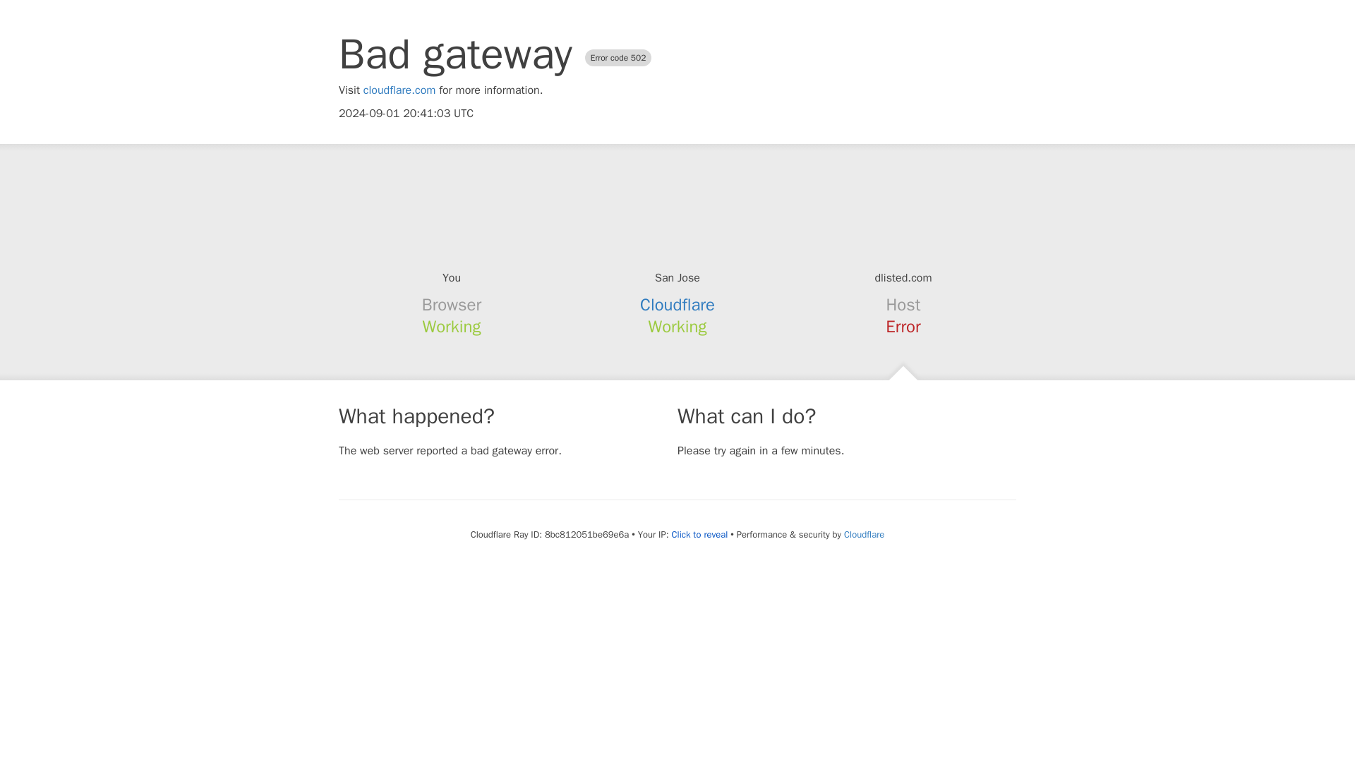 This screenshot has height=762, width=1355. What do you see at coordinates (677, 305) in the screenshot?
I see `Cloudflare` at bounding box center [677, 305].